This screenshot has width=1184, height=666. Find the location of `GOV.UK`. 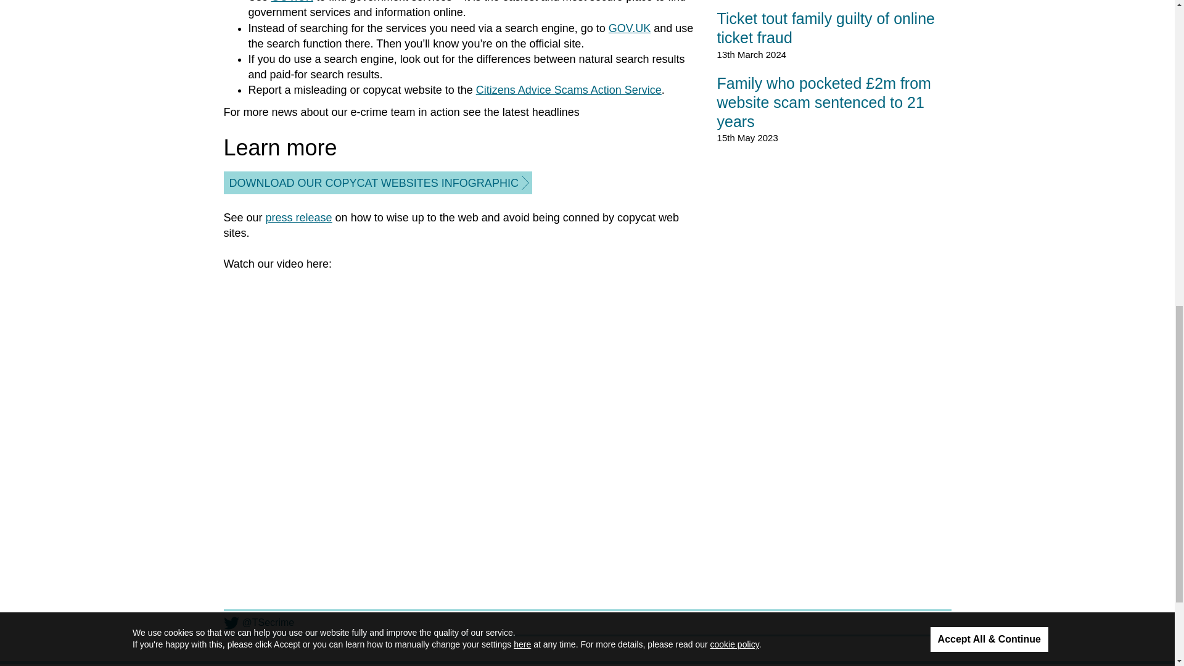

GOV.UK is located at coordinates (629, 28).